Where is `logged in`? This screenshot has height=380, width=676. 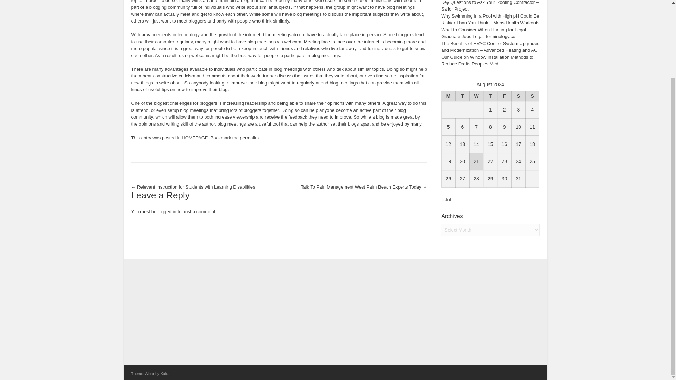
logged in is located at coordinates (167, 212).